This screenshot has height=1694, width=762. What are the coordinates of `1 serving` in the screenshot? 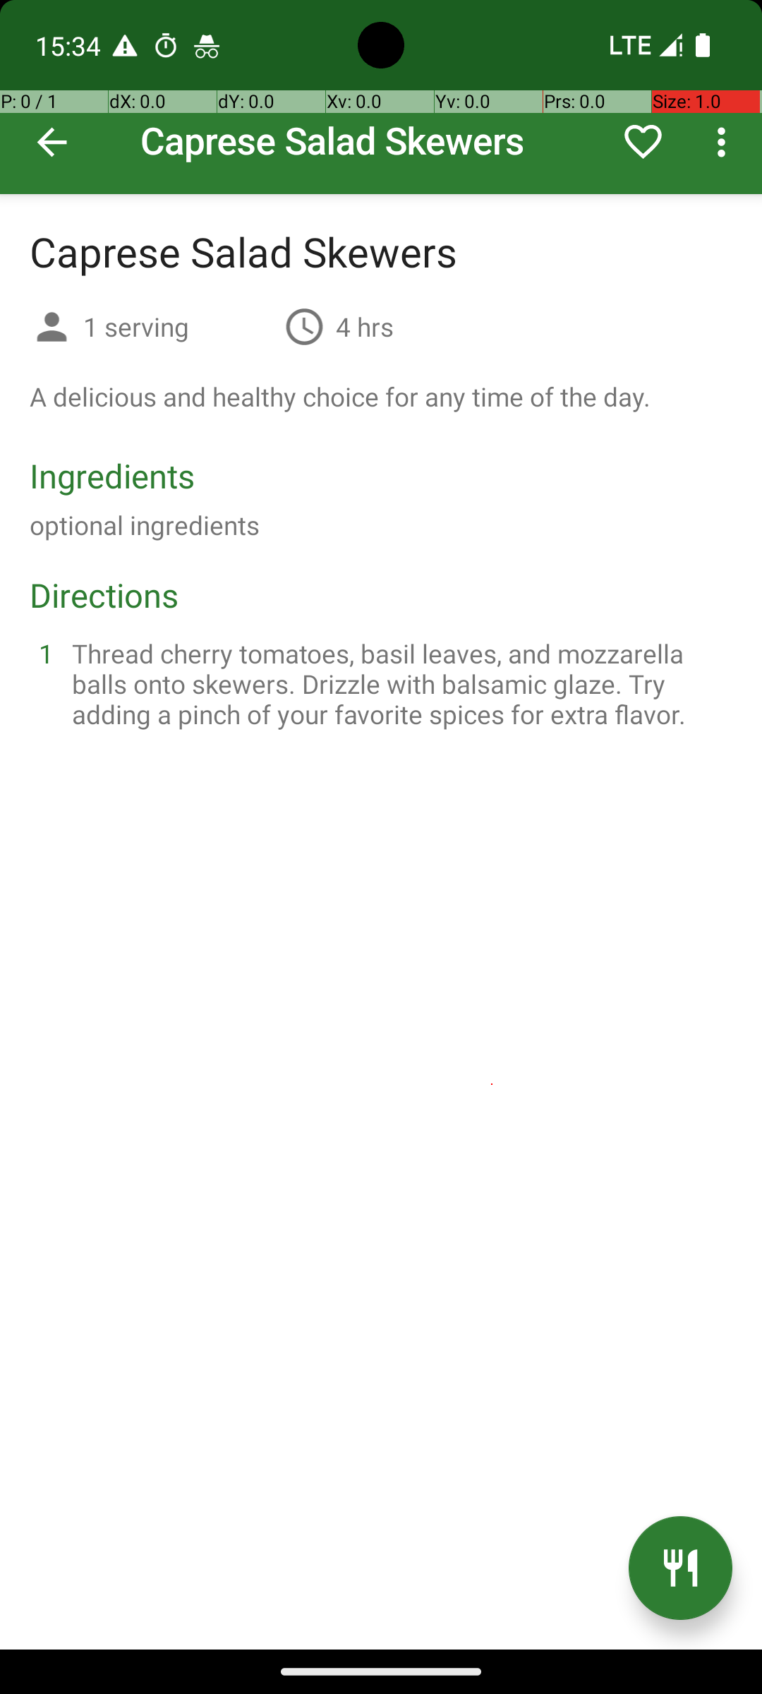 It's located at (178, 326).